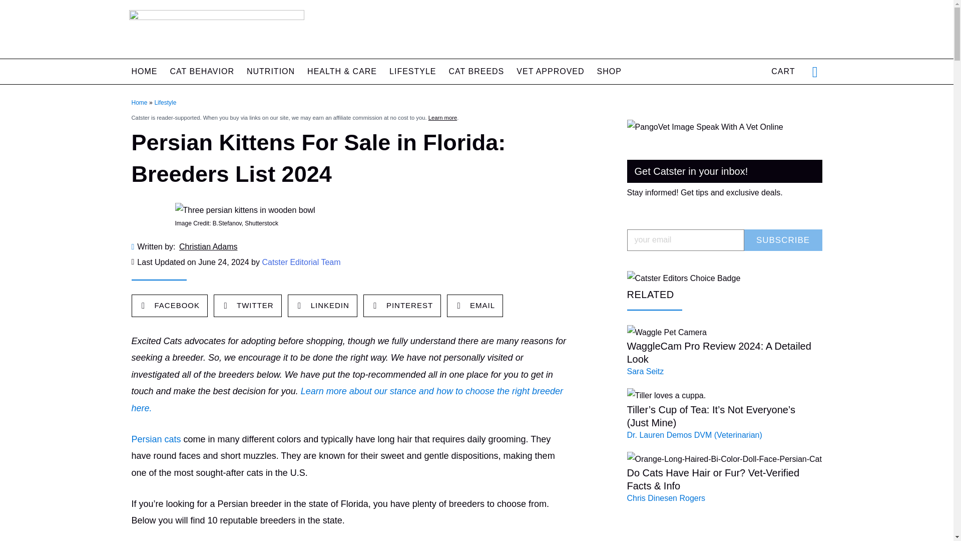 This screenshot has width=961, height=541. Describe the element at coordinates (609, 71) in the screenshot. I see `SHOP` at that location.